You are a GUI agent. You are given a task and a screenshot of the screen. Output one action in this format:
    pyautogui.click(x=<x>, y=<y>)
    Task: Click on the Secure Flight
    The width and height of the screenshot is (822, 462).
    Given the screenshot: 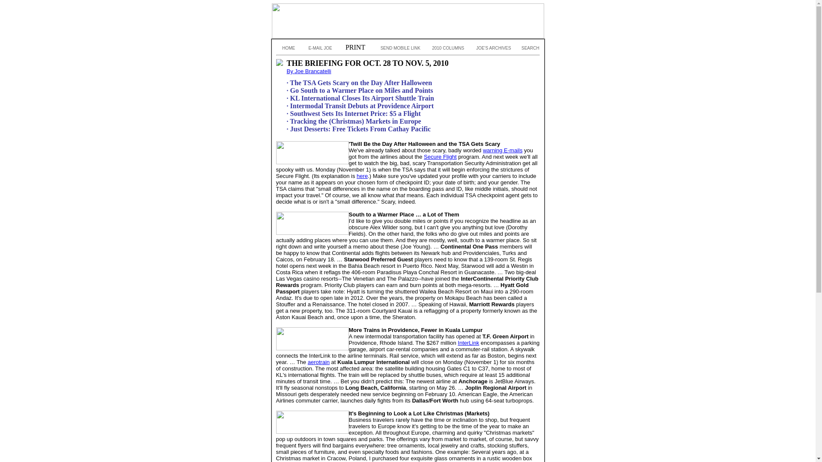 What is the action you would take?
    pyautogui.click(x=440, y=157)
    